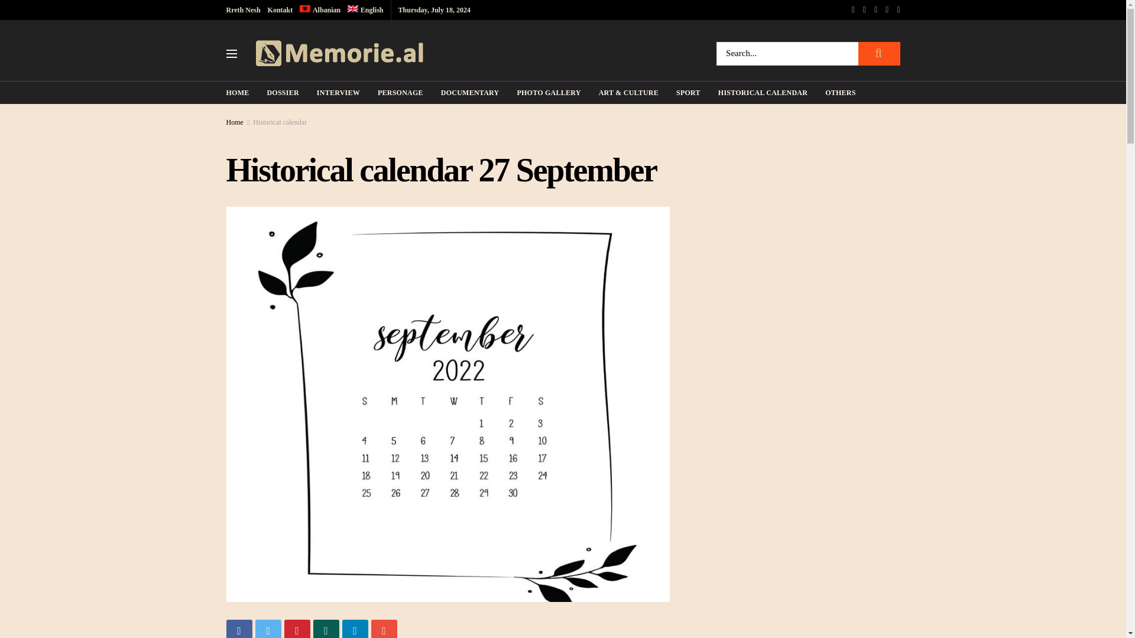 The image size is (1135, 638). I want to click on Rreth Nesh, so click(242, 9).